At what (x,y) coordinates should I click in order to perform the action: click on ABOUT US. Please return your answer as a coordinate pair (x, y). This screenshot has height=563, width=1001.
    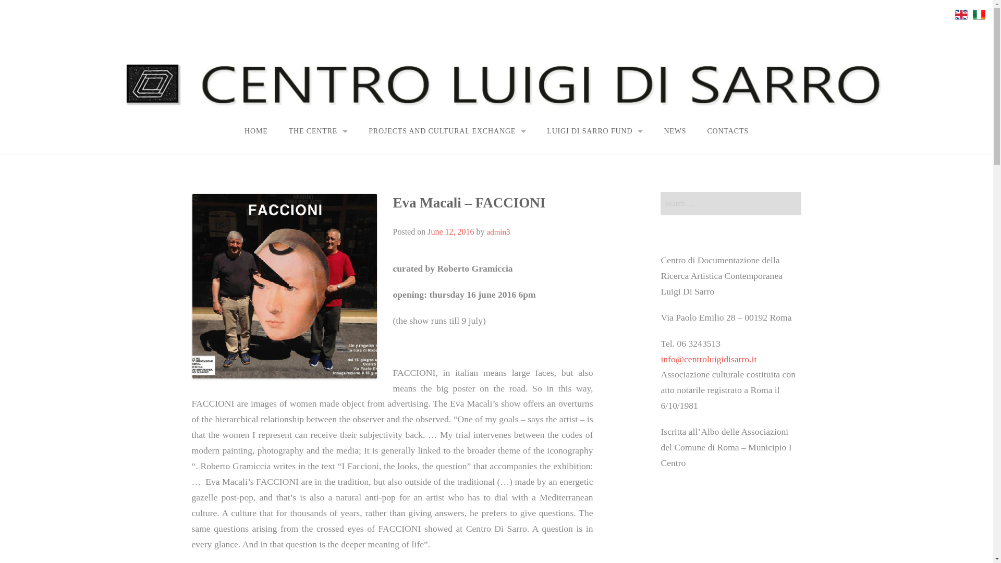
    Looking at the image, I should click on (319, 159).